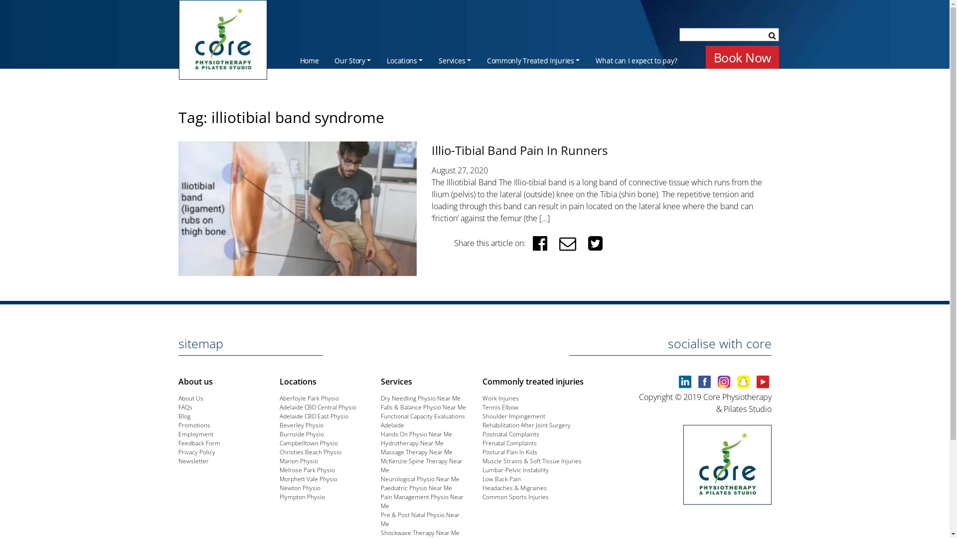 The width and height of the screenshot is (957, 538). I want to click on Newsletter, so click(193, 461).